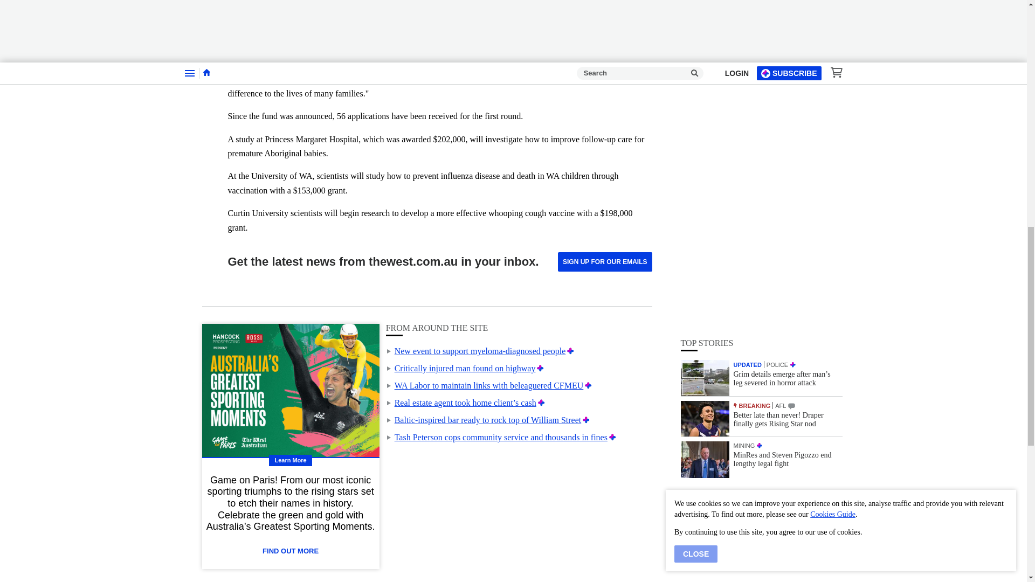 This screenshot has height=582, width=1035. Describe the element at coordinates (792, 80) in the screenshot. I see `PREMIUM` at that location.